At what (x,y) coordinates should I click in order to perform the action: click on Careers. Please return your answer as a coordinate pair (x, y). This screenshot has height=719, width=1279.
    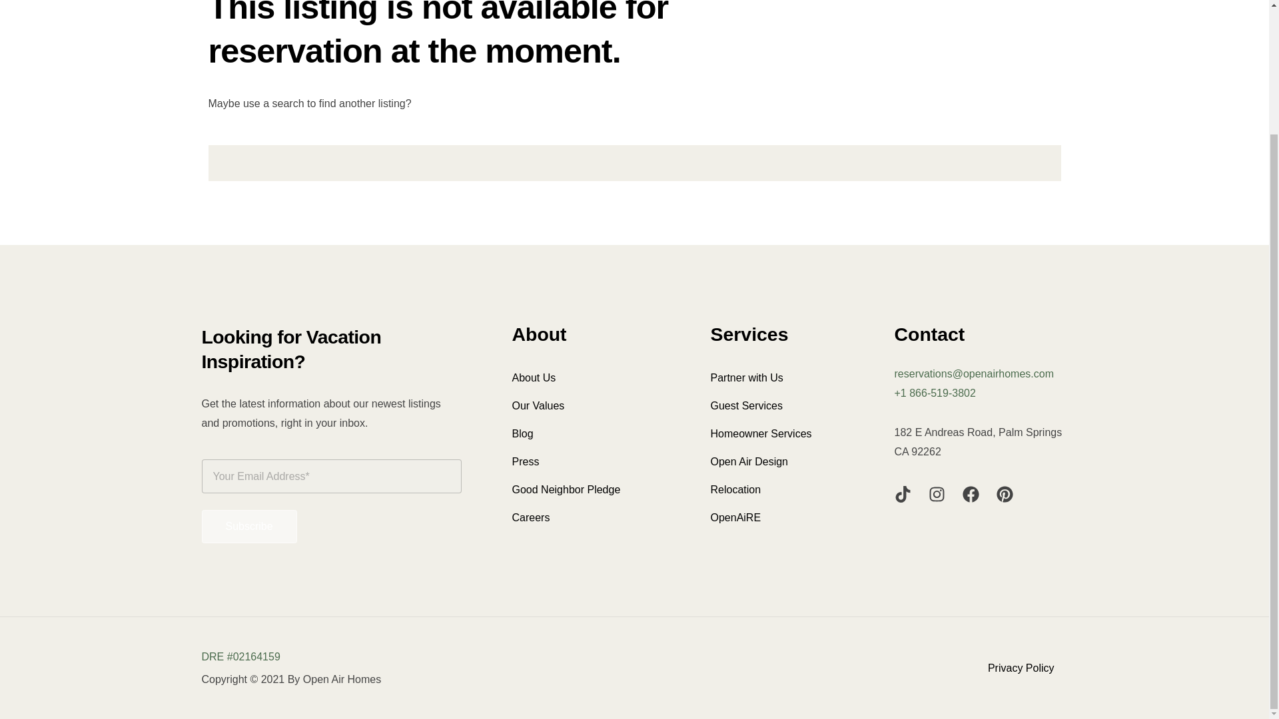
    Looking at the image, I should click on (594, 518).